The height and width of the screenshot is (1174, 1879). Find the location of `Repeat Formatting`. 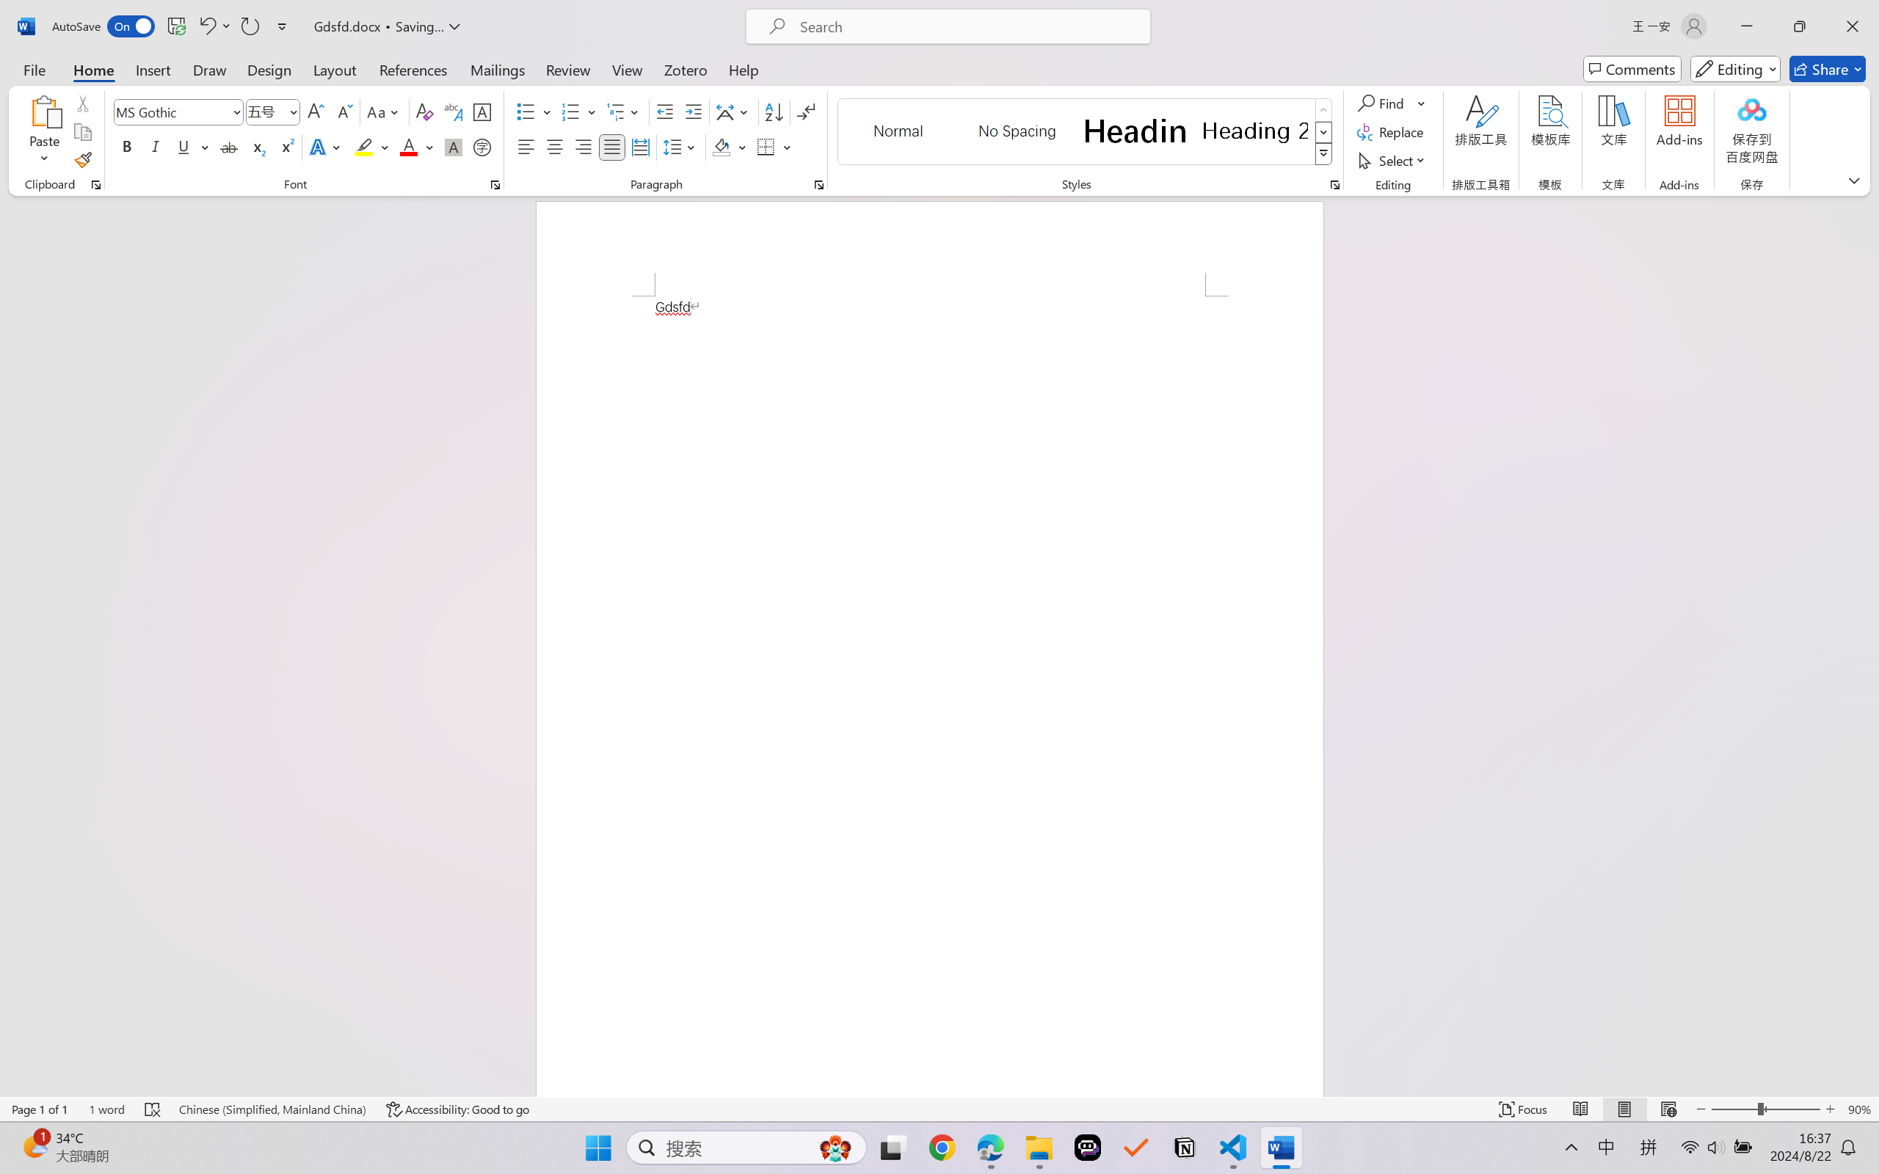

Repeat Formatting is located at coordinates (250, 26).